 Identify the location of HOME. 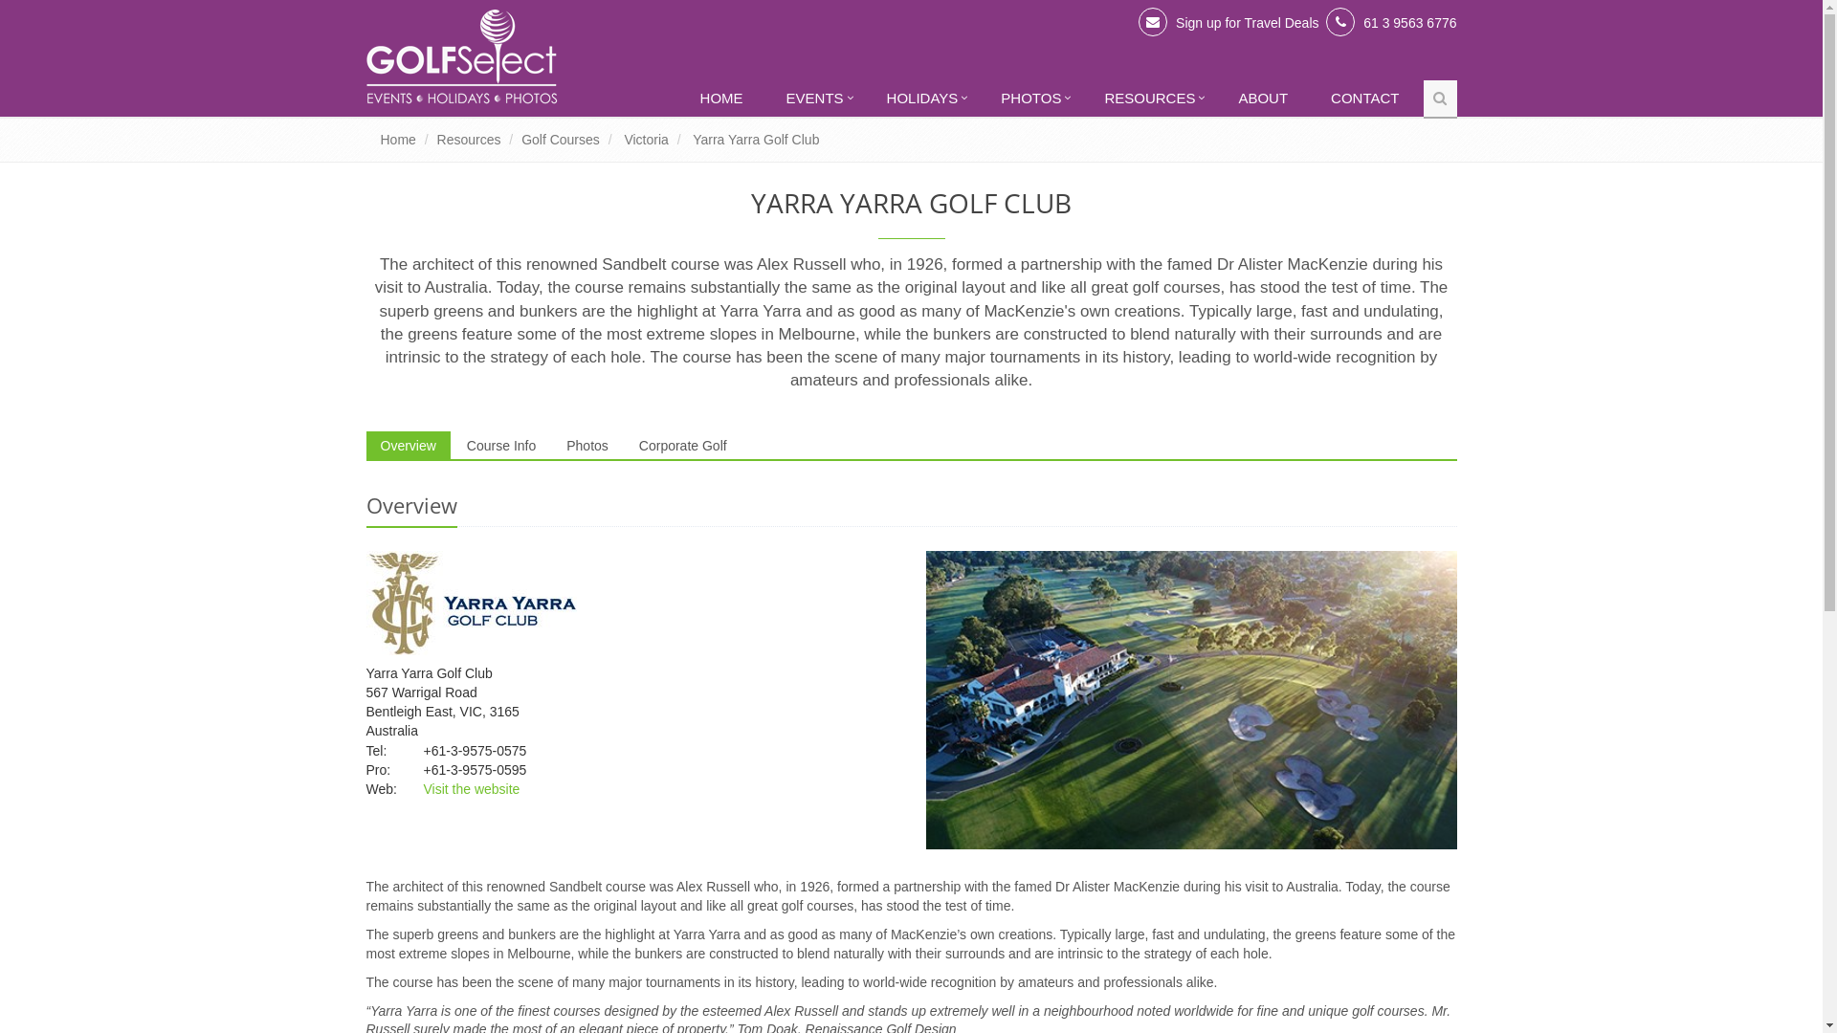
(724, 99).